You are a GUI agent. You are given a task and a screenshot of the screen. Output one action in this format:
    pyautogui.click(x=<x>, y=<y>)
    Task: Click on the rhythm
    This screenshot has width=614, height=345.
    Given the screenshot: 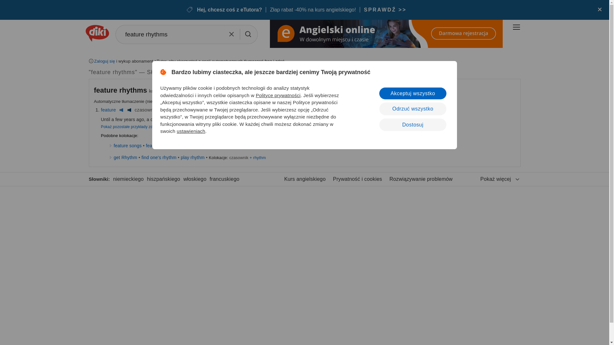 What is the action you would take?
    pyautogui.click(x=170, y=110)
    